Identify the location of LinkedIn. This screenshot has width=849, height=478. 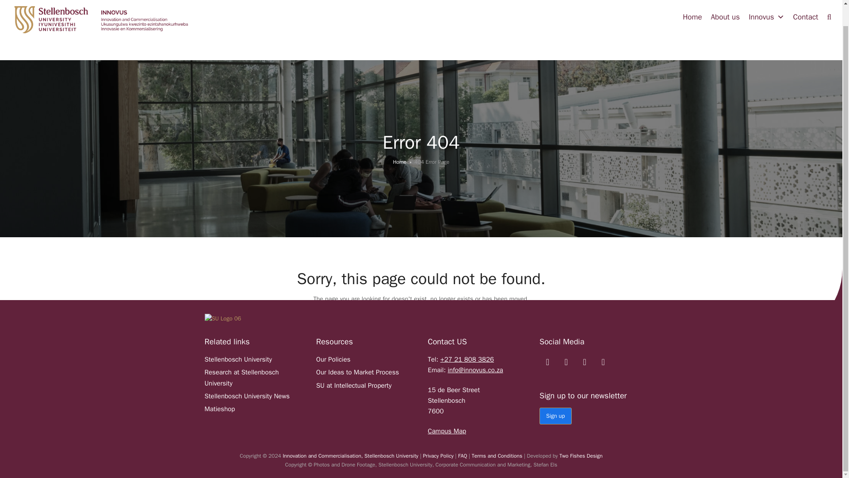
(566, 362).